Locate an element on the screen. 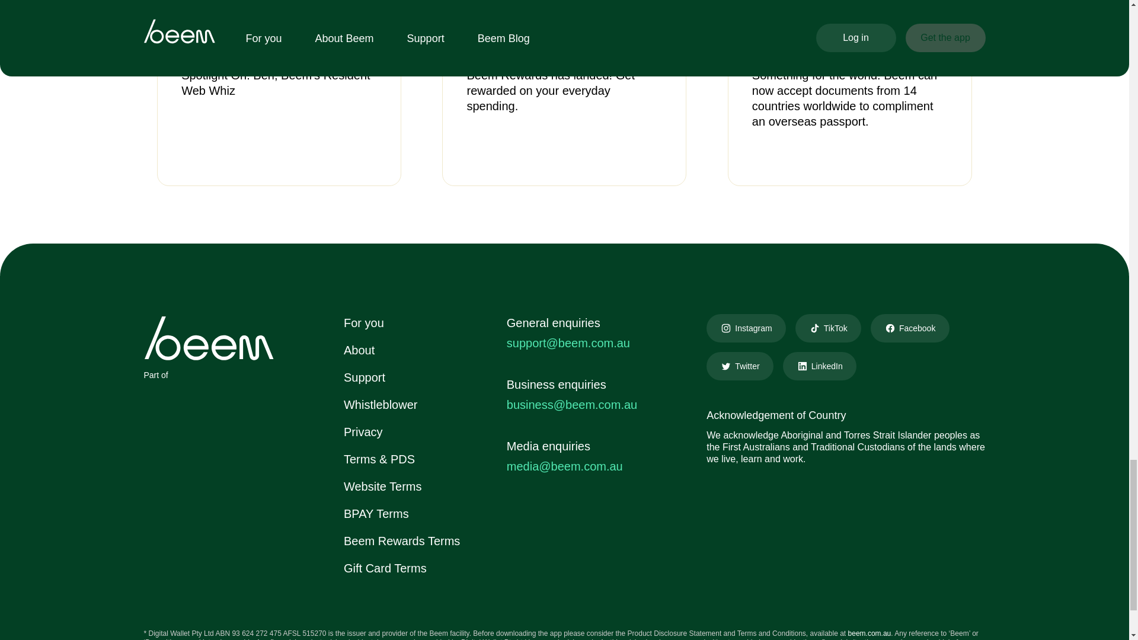 The image size is (1138, 640). BPAY Terms is located at coordinates (376, 514).